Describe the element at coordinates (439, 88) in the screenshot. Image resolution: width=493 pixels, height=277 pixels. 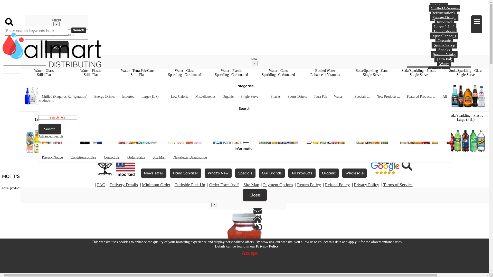
I see `All Products ...` at that location.